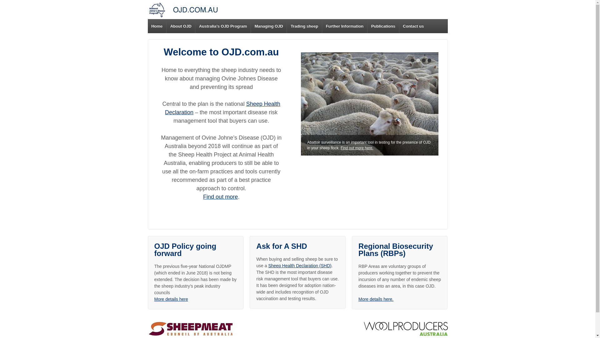  I want to click on More details here, so click(171, 299).